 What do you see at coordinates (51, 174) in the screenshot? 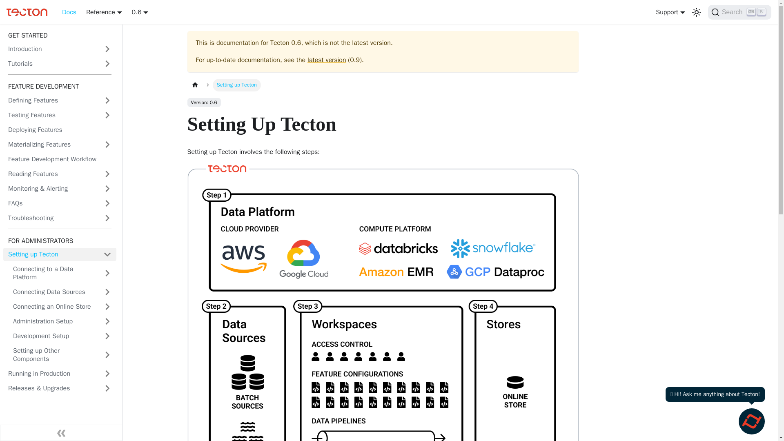
I see `Reading Features` at bounding box center [51, 174].